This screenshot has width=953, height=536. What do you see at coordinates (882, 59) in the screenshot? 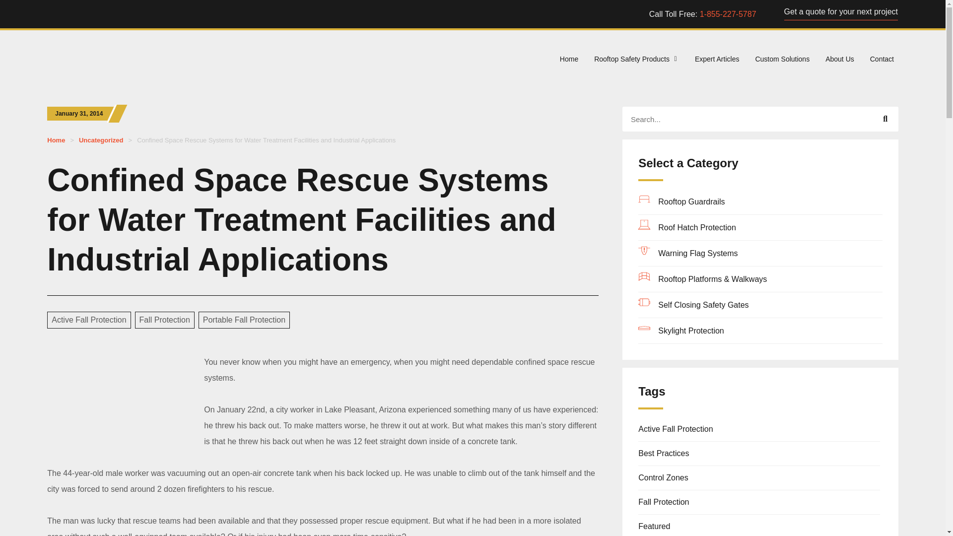
I see `Contact` at bounding box center [882, 59].